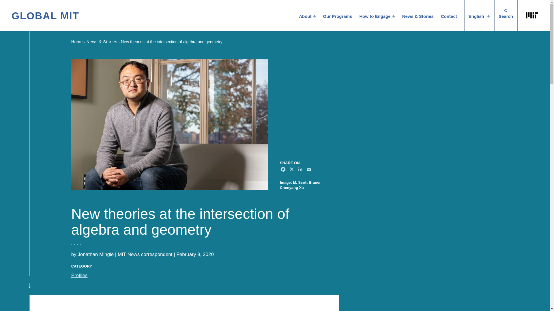  Describe the element at coordinates (45, 15) in the screenshot. I see `GLOBAL MIT` at that location.